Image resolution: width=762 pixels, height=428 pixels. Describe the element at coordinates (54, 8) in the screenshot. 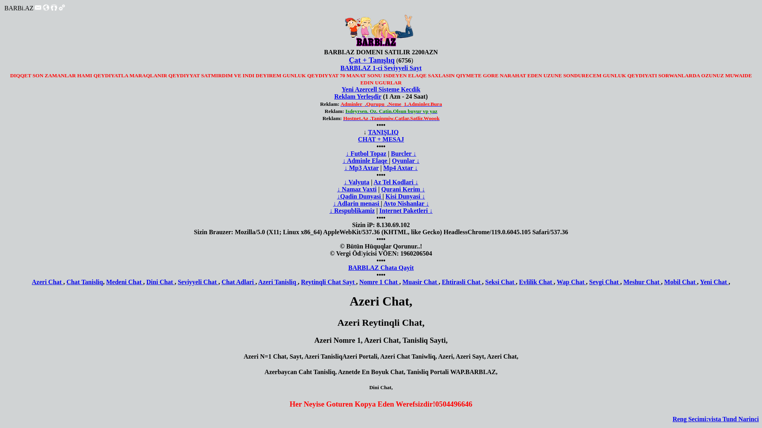

I see `Qonaqlar` at that location.